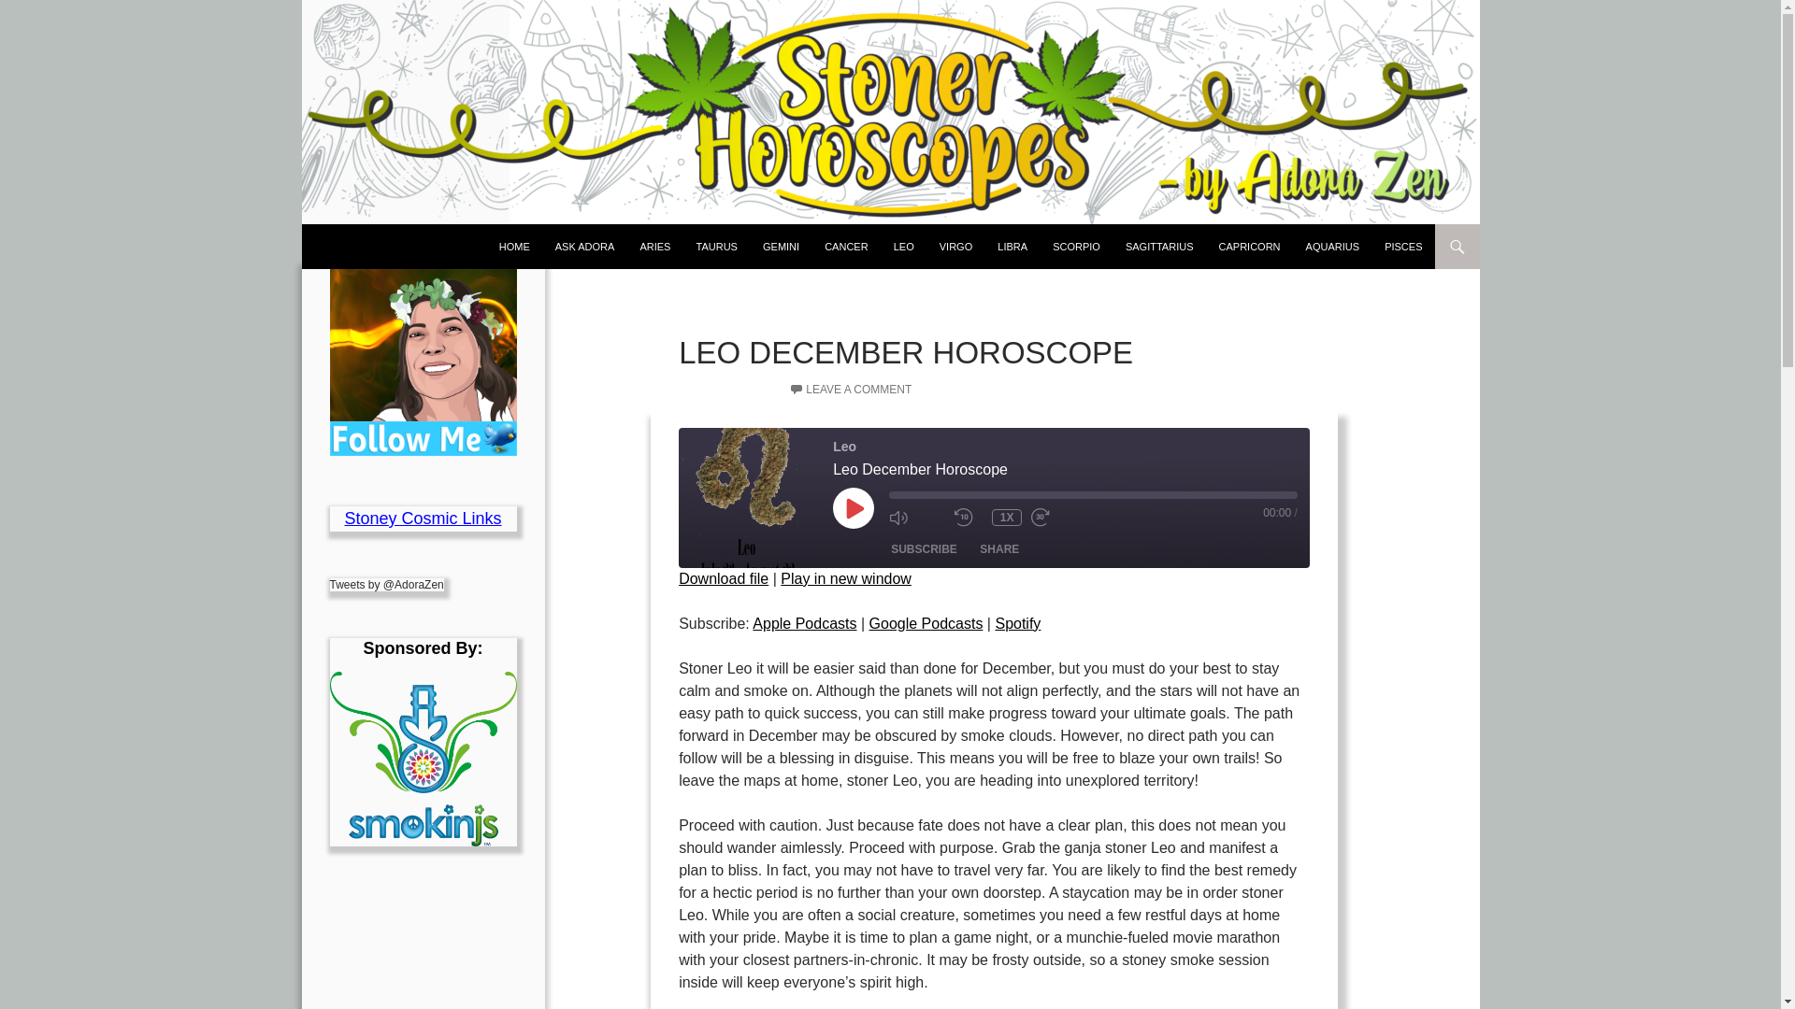 The image size is (1795, 1009). What do you see at coordinates (1093, 494) in the screenshot?
I see `Seek` at bounding box center [1093, 494].